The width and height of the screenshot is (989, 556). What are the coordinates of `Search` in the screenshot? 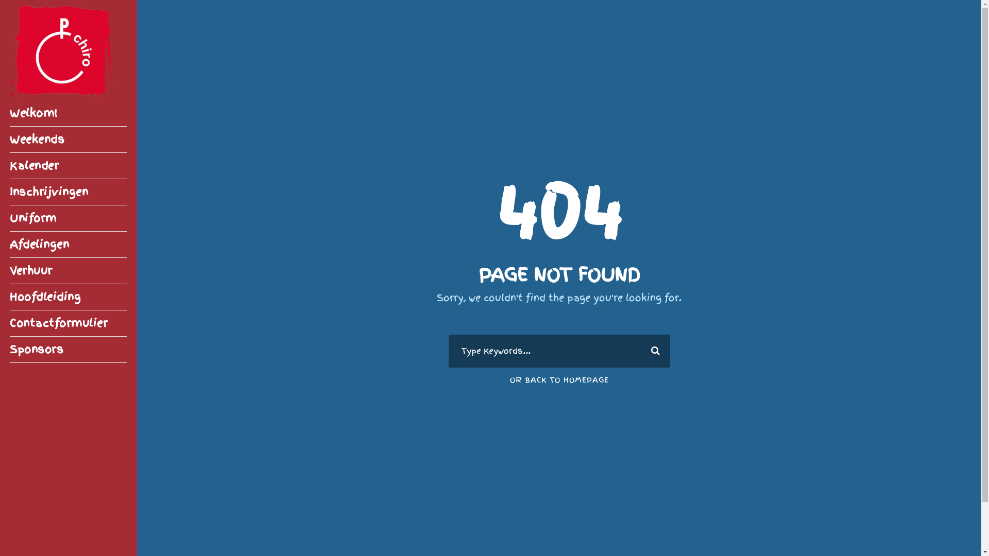 It's located at (653, 351).